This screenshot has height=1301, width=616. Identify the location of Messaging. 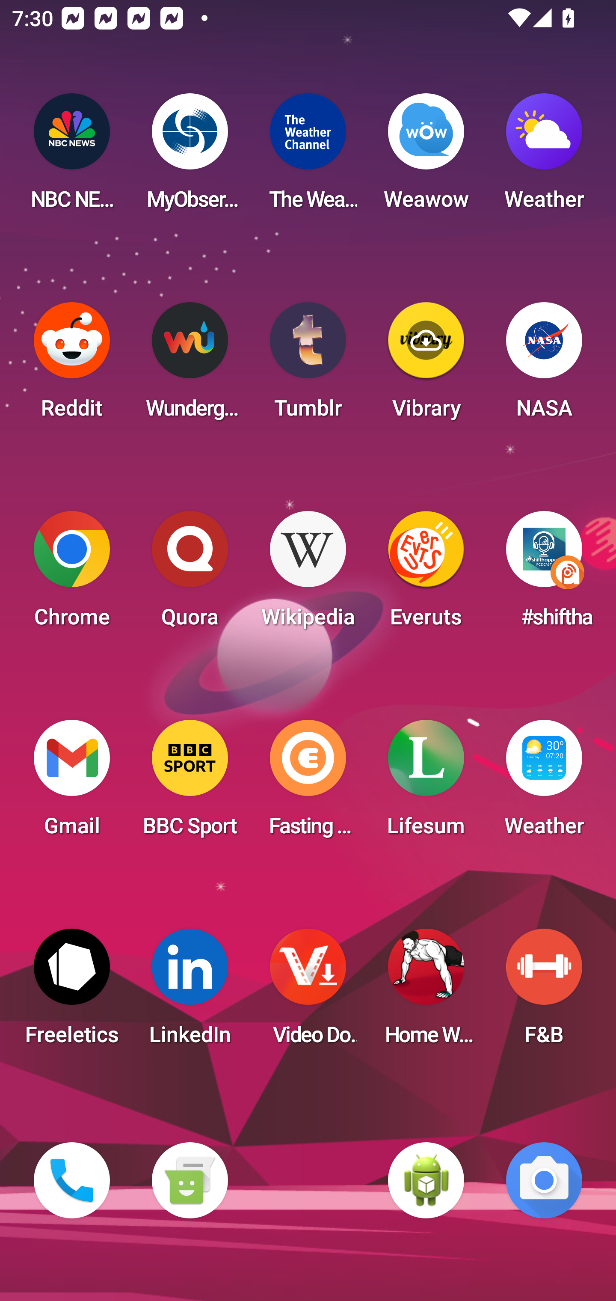
(190, 1180).